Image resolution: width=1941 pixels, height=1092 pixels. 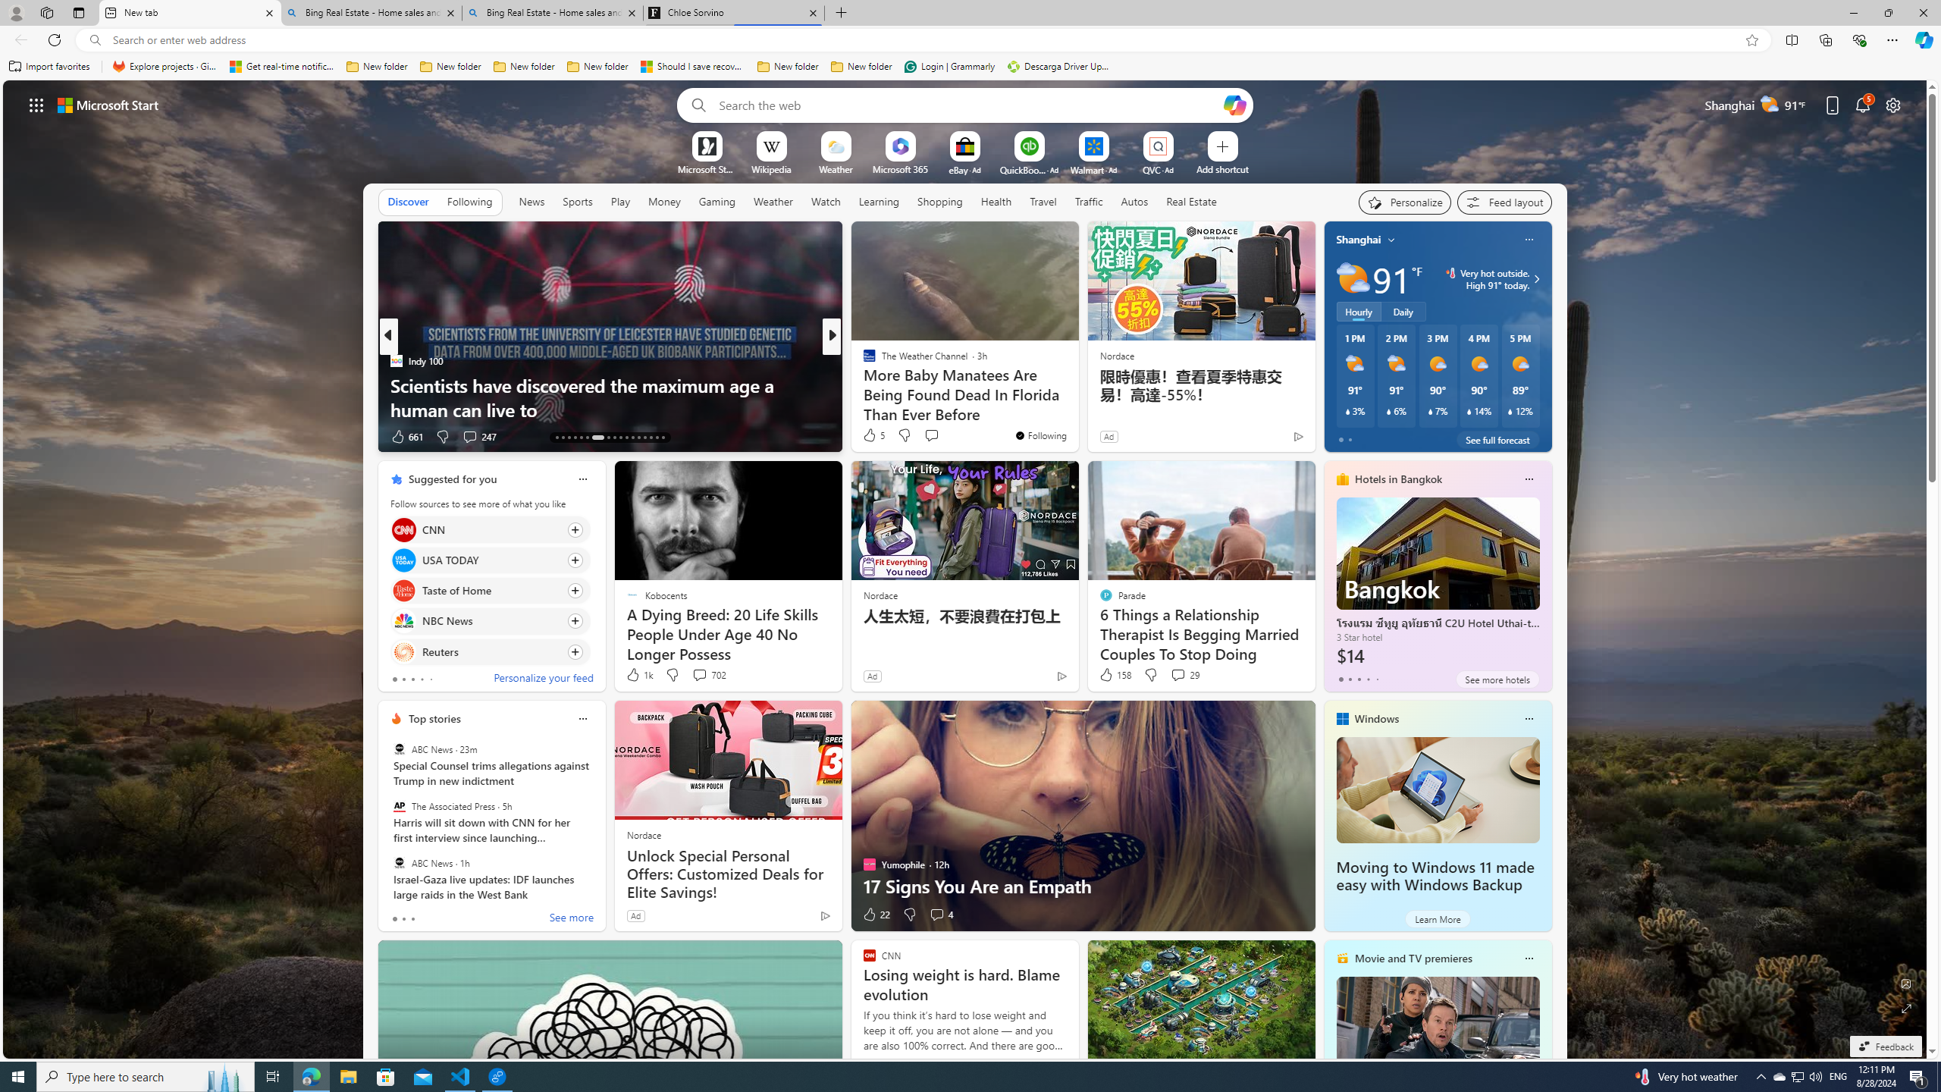 What do you see at coordinates (1907, 1009) in the screenshot?
I see `Expand background` at bounding box center [1907, 1009].